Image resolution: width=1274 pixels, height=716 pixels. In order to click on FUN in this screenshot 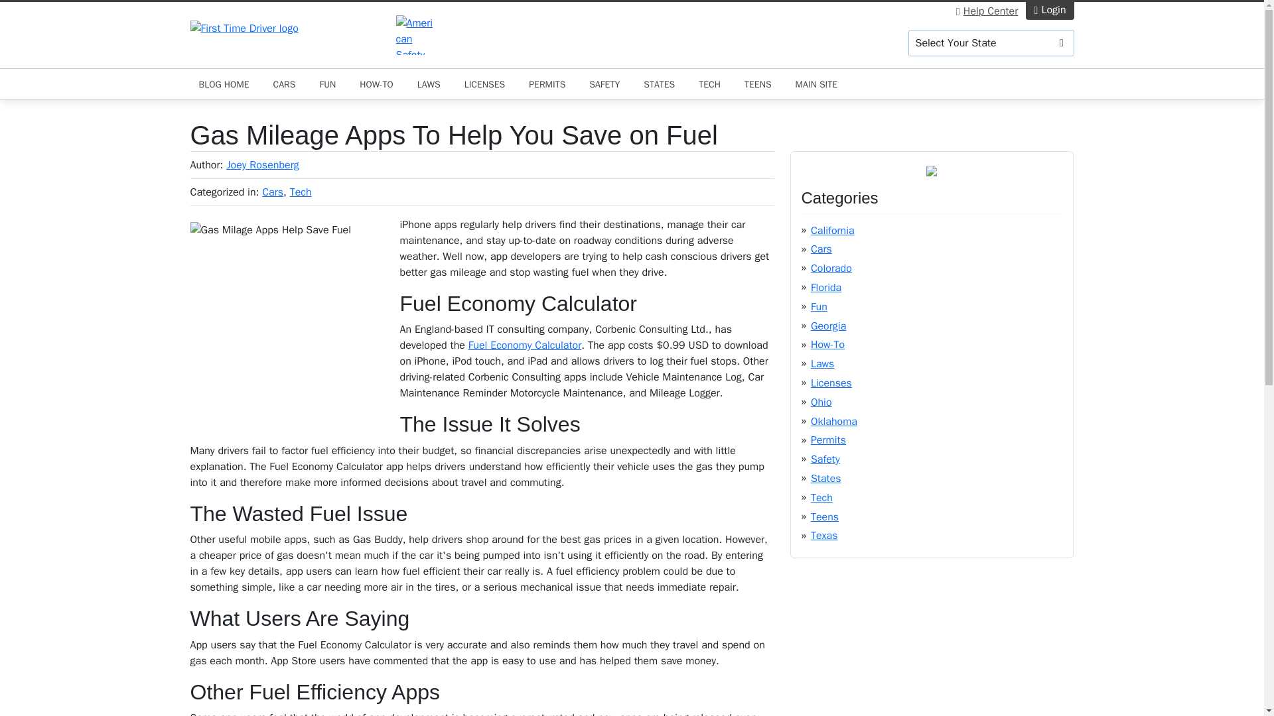, I will do `click(327, 84)`.